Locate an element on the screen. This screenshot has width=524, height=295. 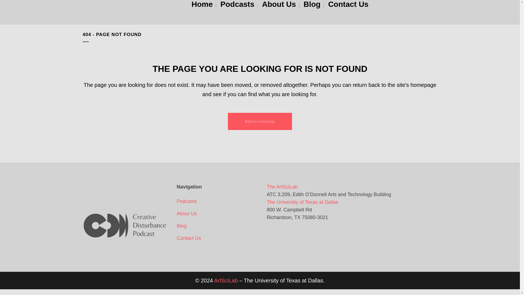
Contact Us is located at coordinates (217, 238).